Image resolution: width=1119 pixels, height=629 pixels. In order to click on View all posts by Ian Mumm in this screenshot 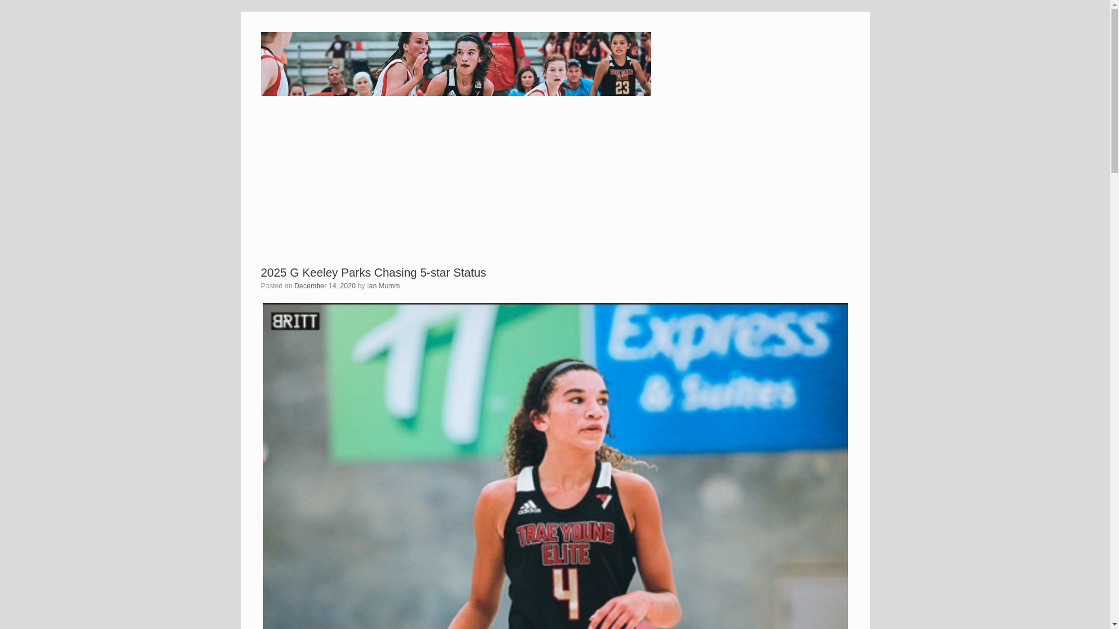, I will do `click(383, 285)`.